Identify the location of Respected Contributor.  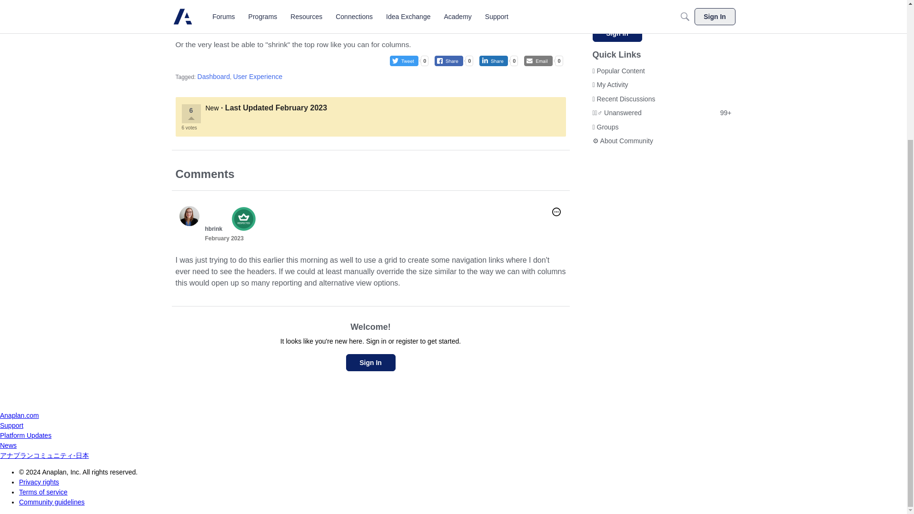
(241, 211).